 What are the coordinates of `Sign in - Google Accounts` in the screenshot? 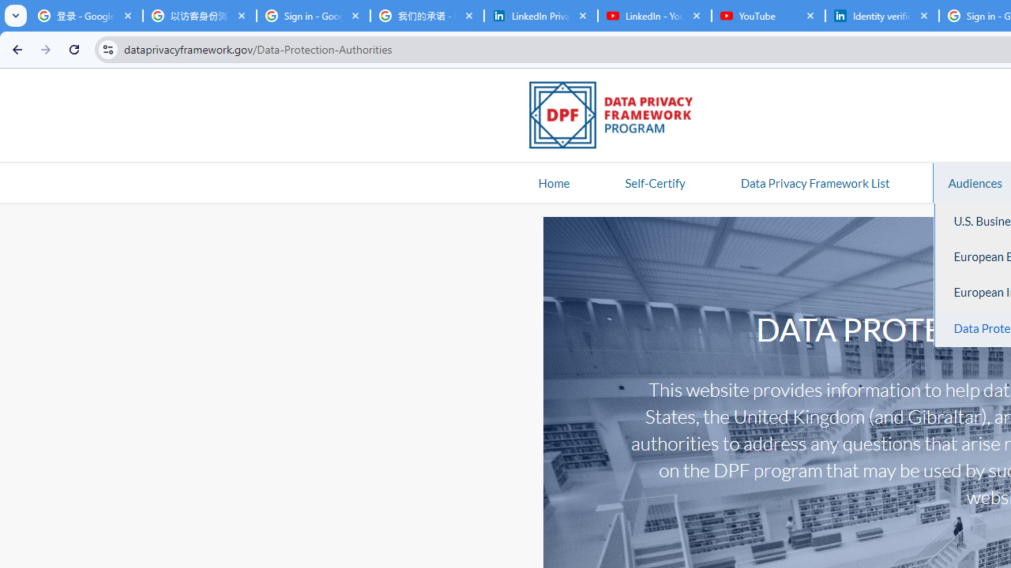 It's located at (313, 16).